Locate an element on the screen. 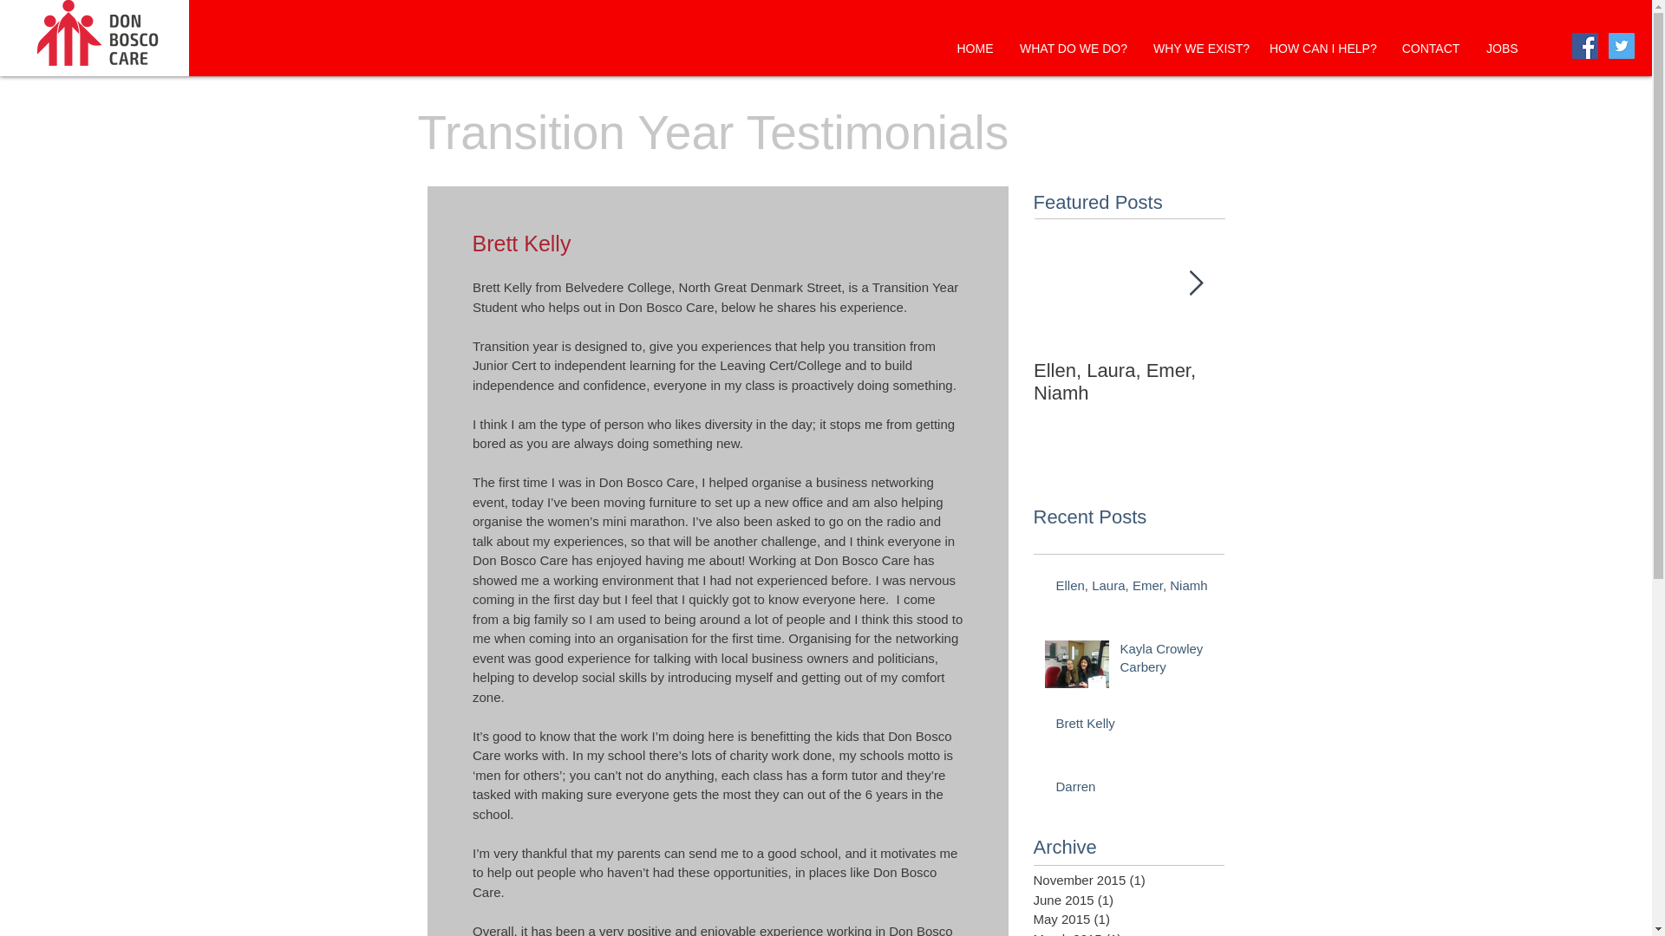  HOME is located at coordinates (975, 49).